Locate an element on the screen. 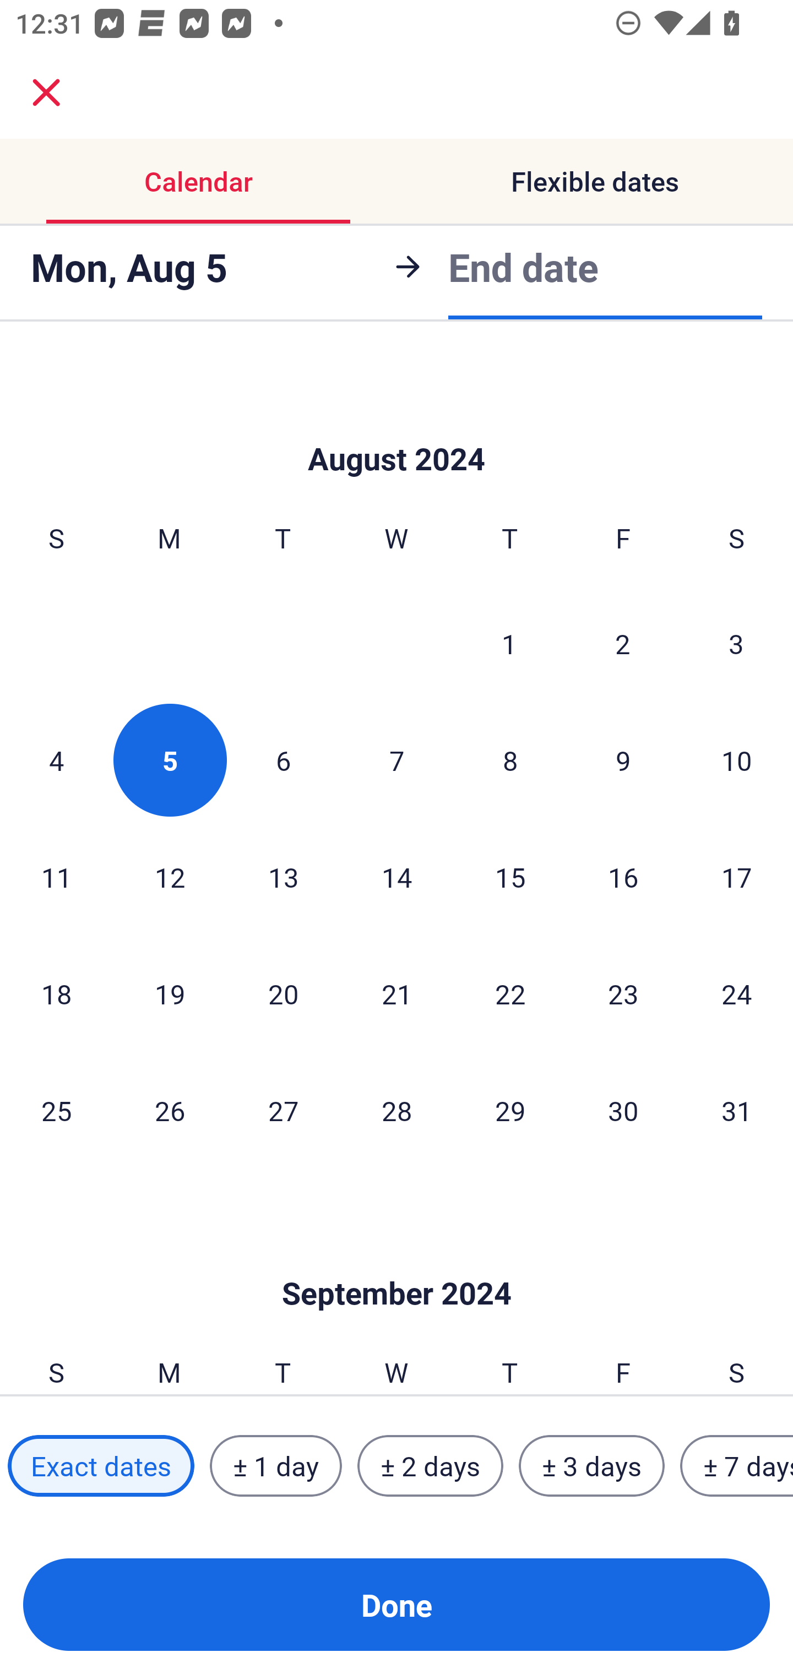  1 Thursday, August 1, 2024 is located at coordinates (509, 643).